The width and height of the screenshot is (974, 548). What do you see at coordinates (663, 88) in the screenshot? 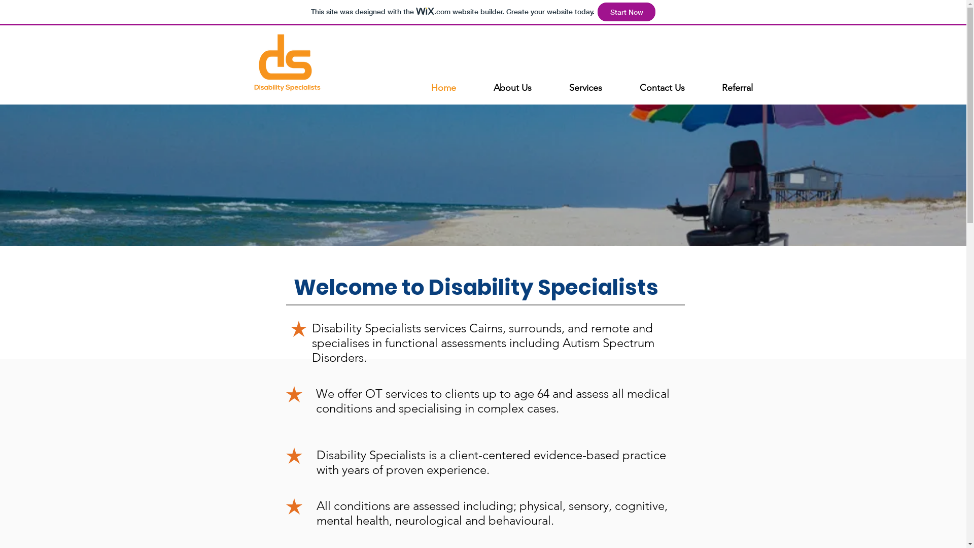
I see `Contact Us` at bounding box center [663, 88].